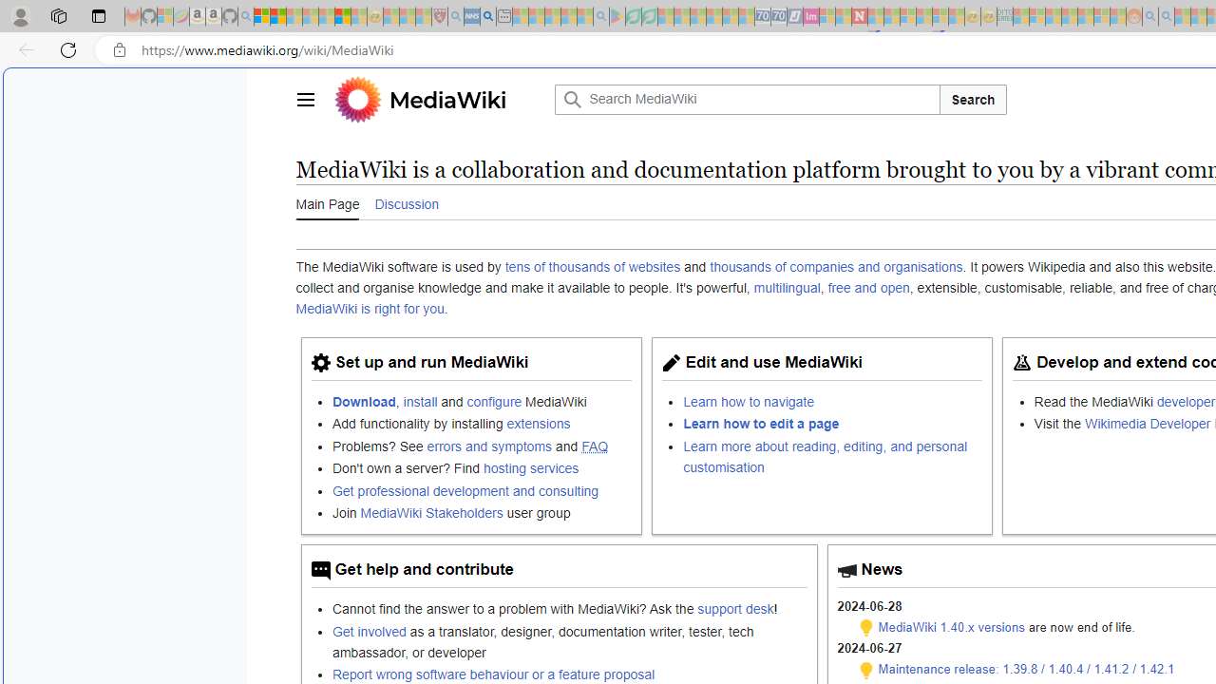  I want to click on Get involved, so click(369, 631).